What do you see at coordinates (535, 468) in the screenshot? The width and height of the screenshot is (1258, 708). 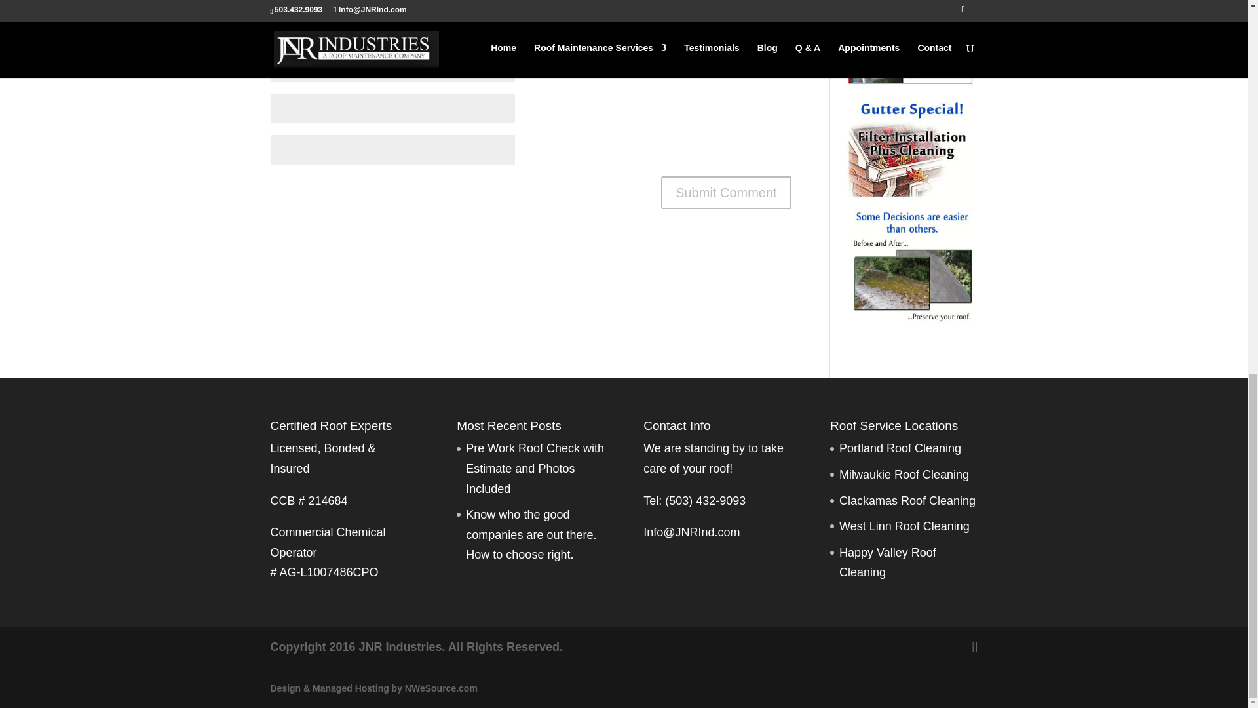 I see `Pre Work Roof Check with Estimate and Photos Included` at bounding box center [535, 468].